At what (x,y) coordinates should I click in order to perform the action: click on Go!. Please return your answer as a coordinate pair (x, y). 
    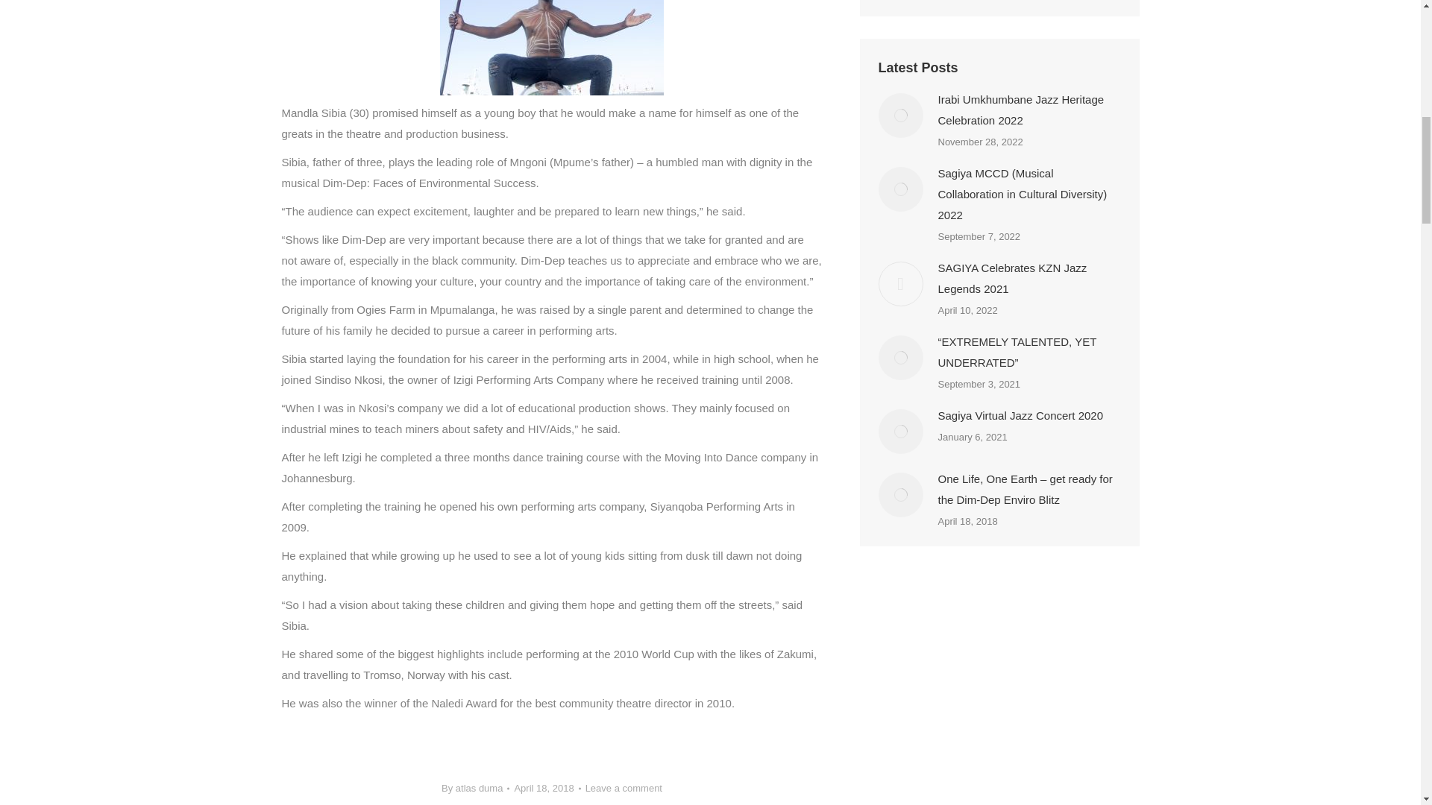
    Looking at the image, I should click on (1096, 1).